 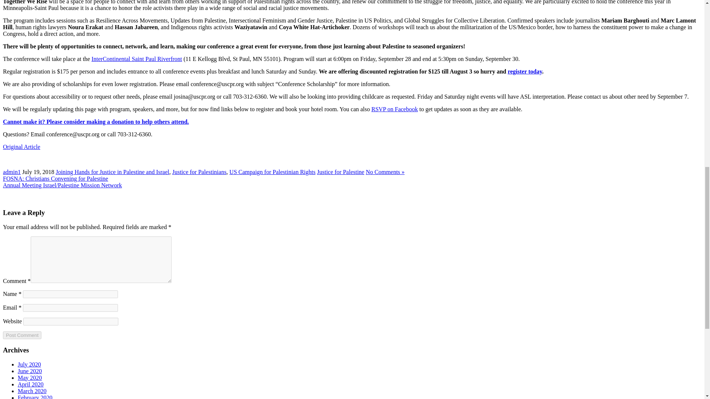 I want to click on RSVP on Facebook, so click(x=395, y=109).